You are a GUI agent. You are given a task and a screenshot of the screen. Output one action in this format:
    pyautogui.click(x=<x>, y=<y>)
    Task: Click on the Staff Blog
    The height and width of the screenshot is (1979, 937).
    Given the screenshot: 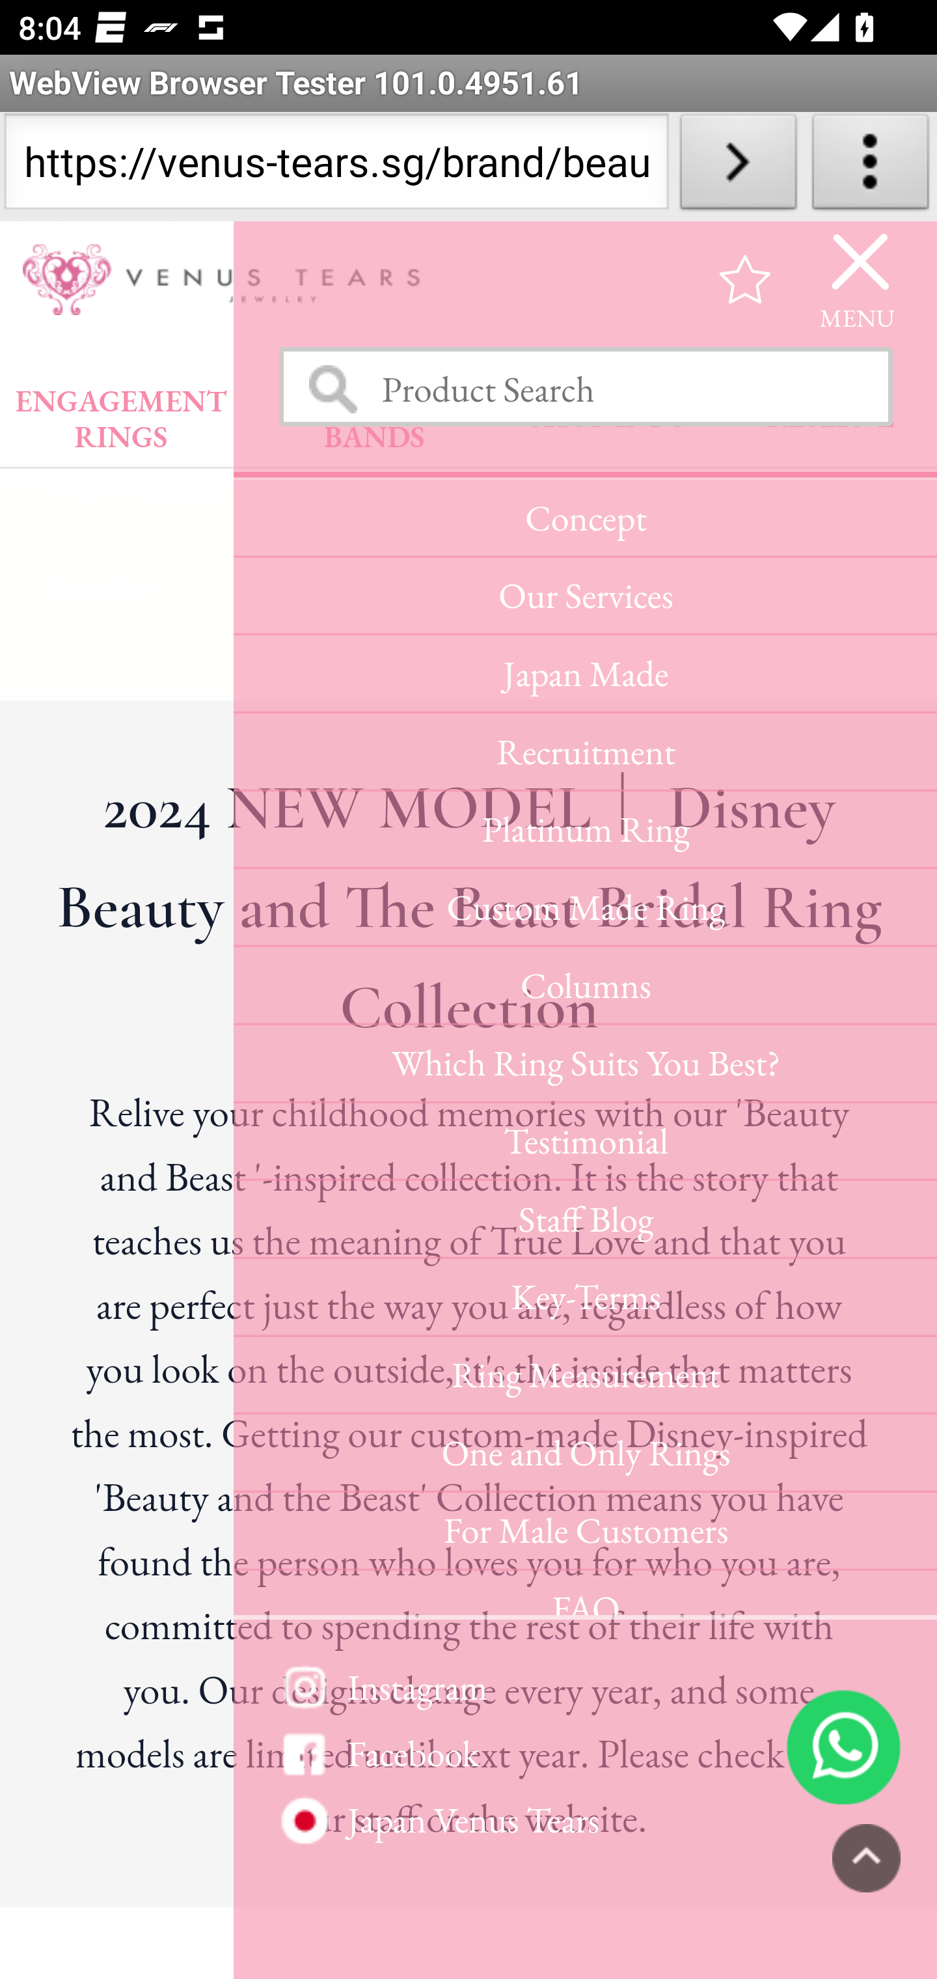 What is the action you would take?
    pyautogui.click(x=584, y=1223)
    